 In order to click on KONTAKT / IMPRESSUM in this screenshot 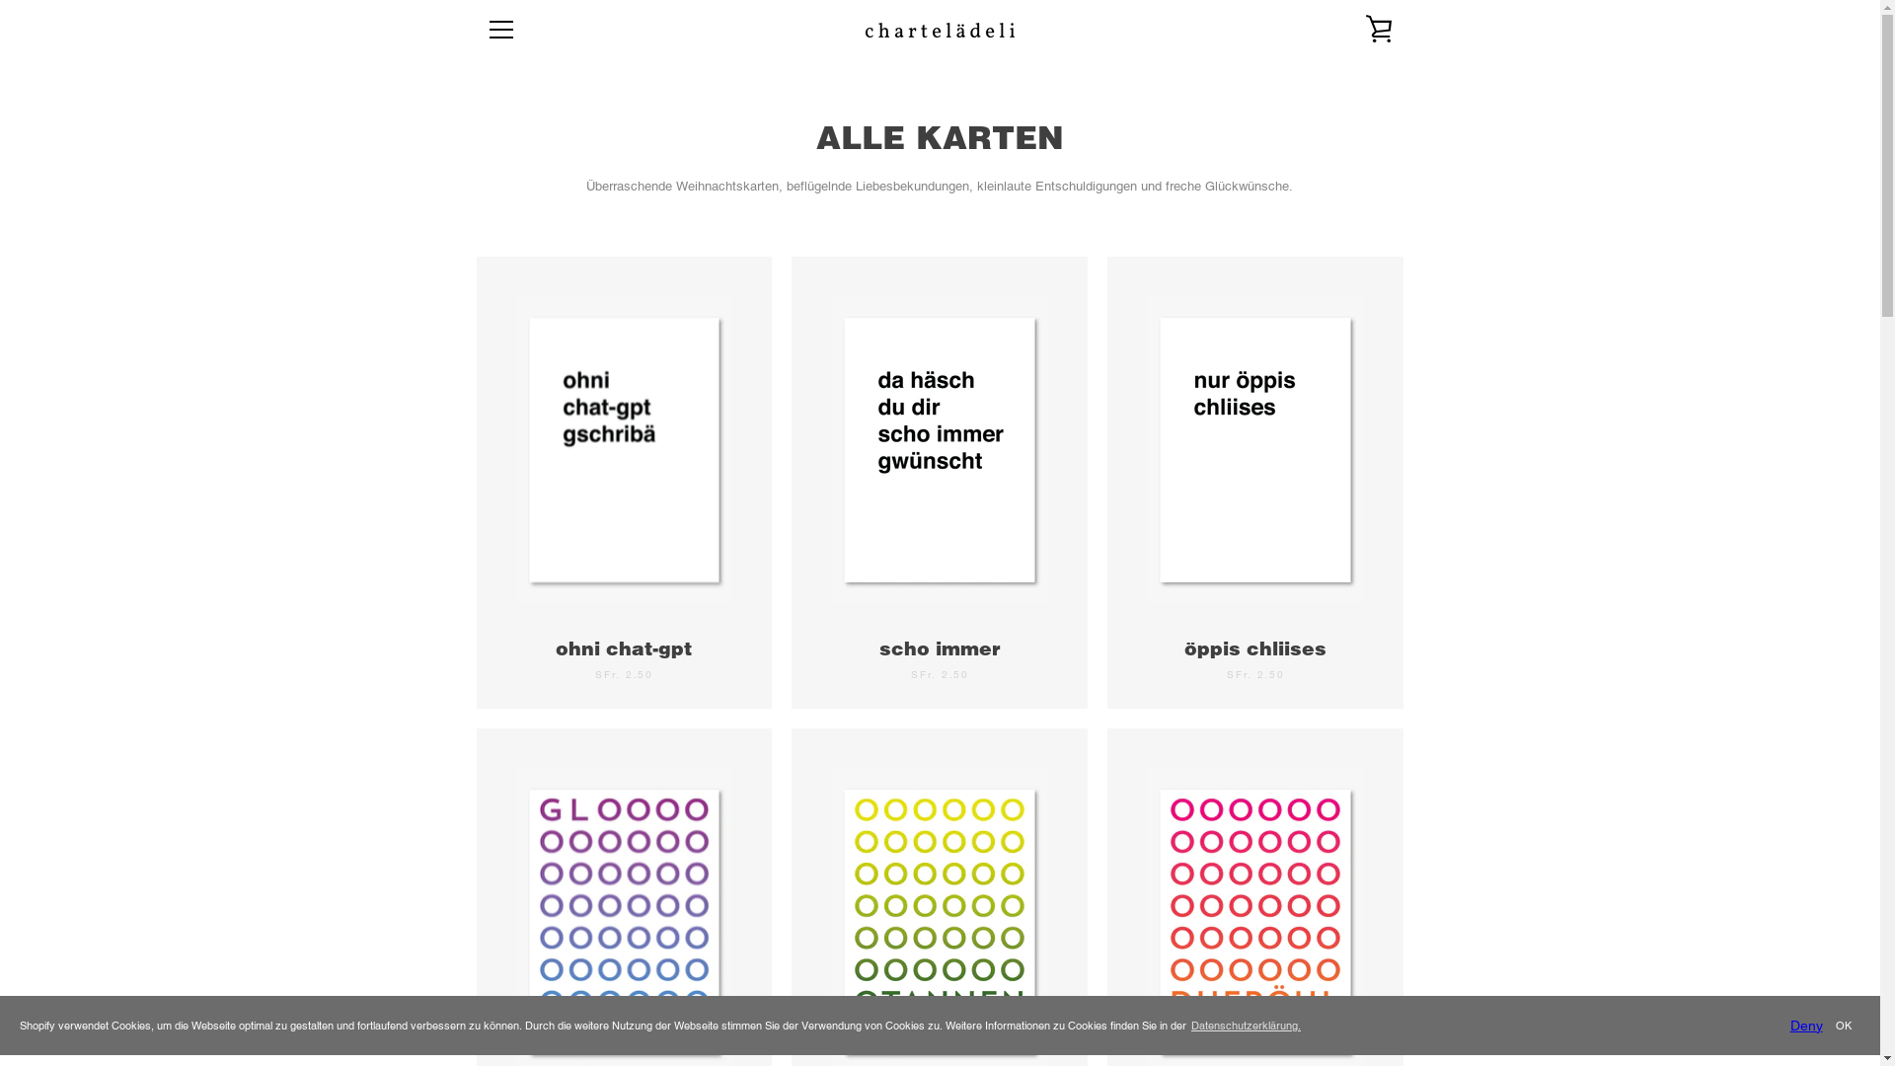, I will do `click(553, 948)`.